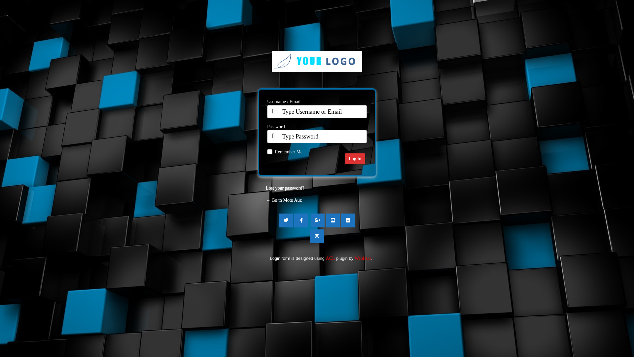  Describe the element at coordinates (331, 258) in the screenshot. I see `ACL` at that location.